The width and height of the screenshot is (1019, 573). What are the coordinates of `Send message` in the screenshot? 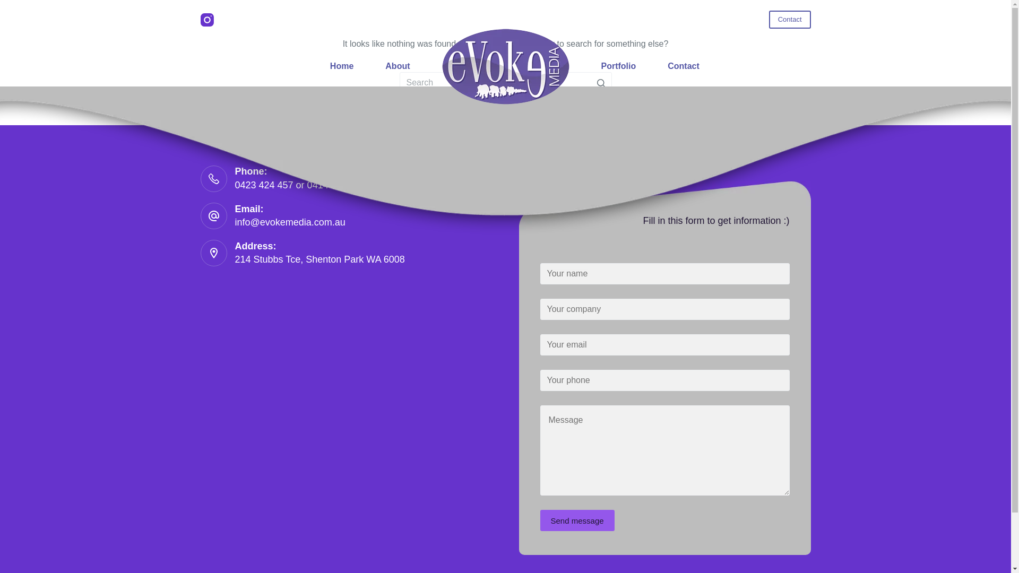 It's located at (577, 520).